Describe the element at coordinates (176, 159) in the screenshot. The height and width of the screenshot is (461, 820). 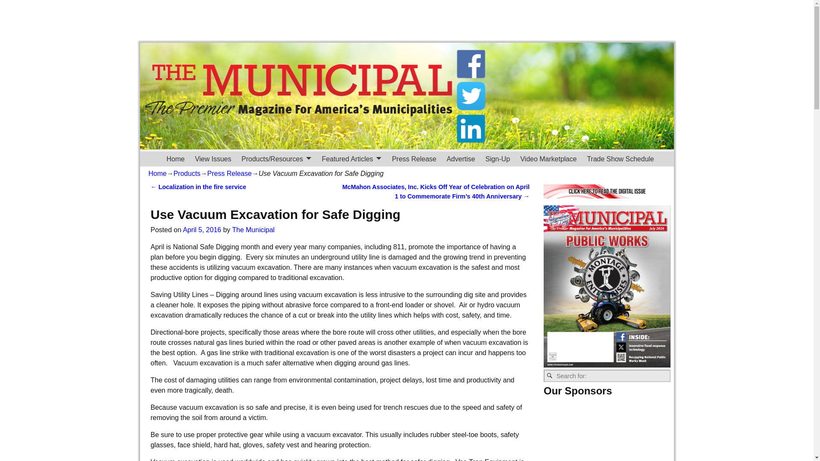
I see `Home` at that location.